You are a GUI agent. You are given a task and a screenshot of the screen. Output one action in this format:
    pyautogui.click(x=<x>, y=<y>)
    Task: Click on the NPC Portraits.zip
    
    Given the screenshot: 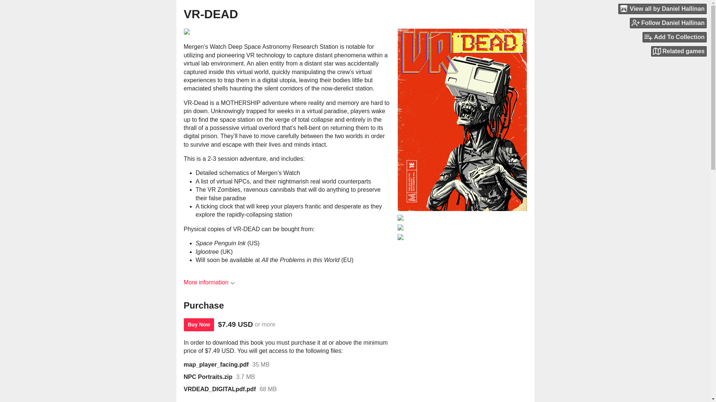 What is the action you would take?
    pyautogui.click(x=207, y=377)
    